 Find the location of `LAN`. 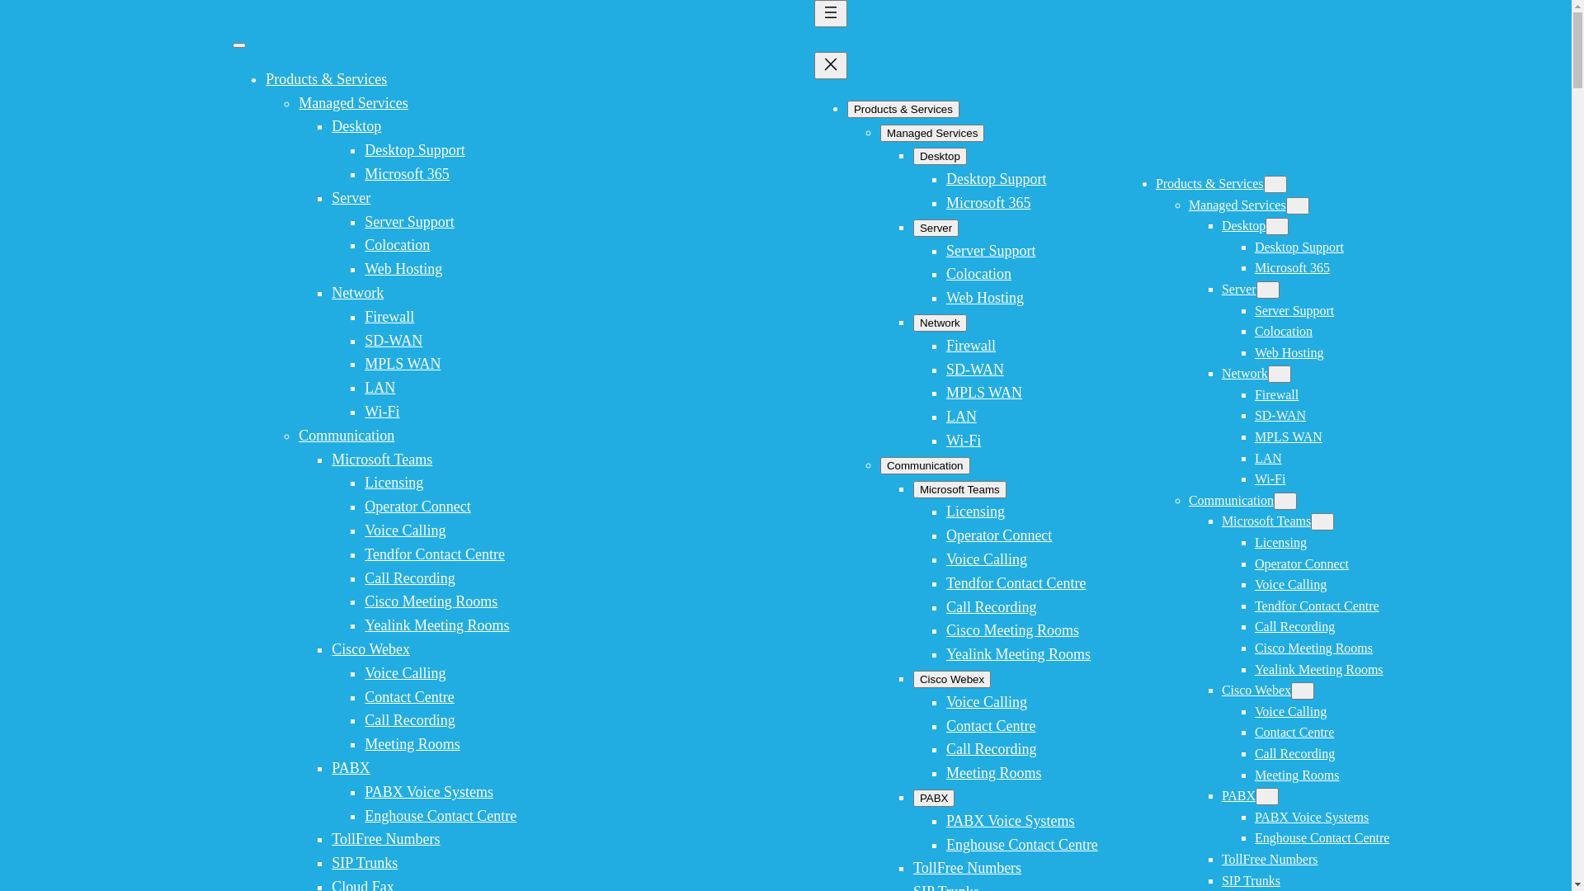

LAN is located at coordinates (379, 388).